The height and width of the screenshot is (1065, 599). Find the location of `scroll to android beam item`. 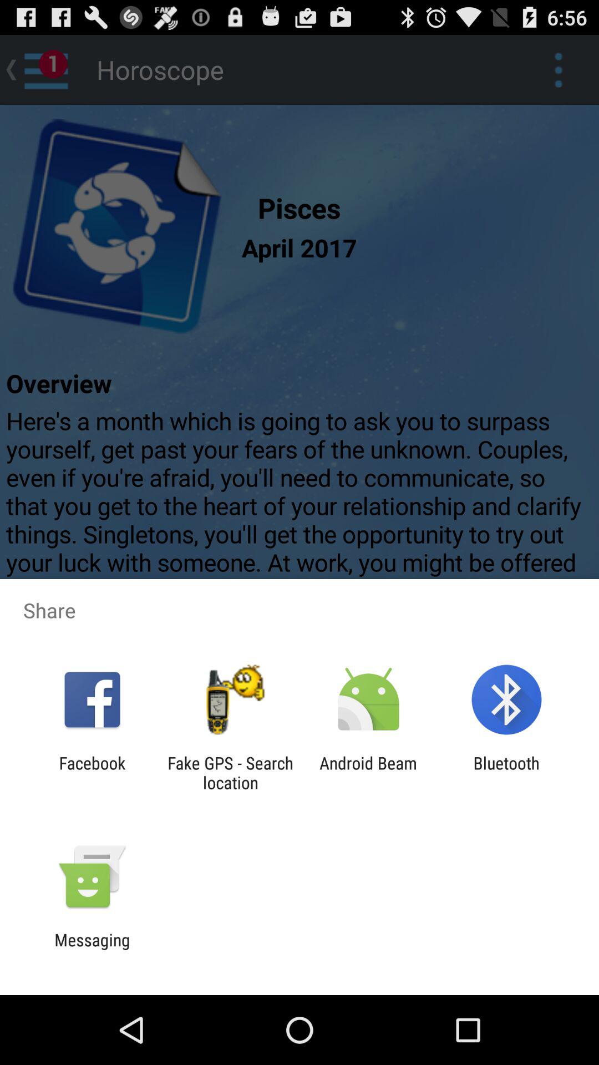

scroll to android beam item is located at coordinates (368, 773).